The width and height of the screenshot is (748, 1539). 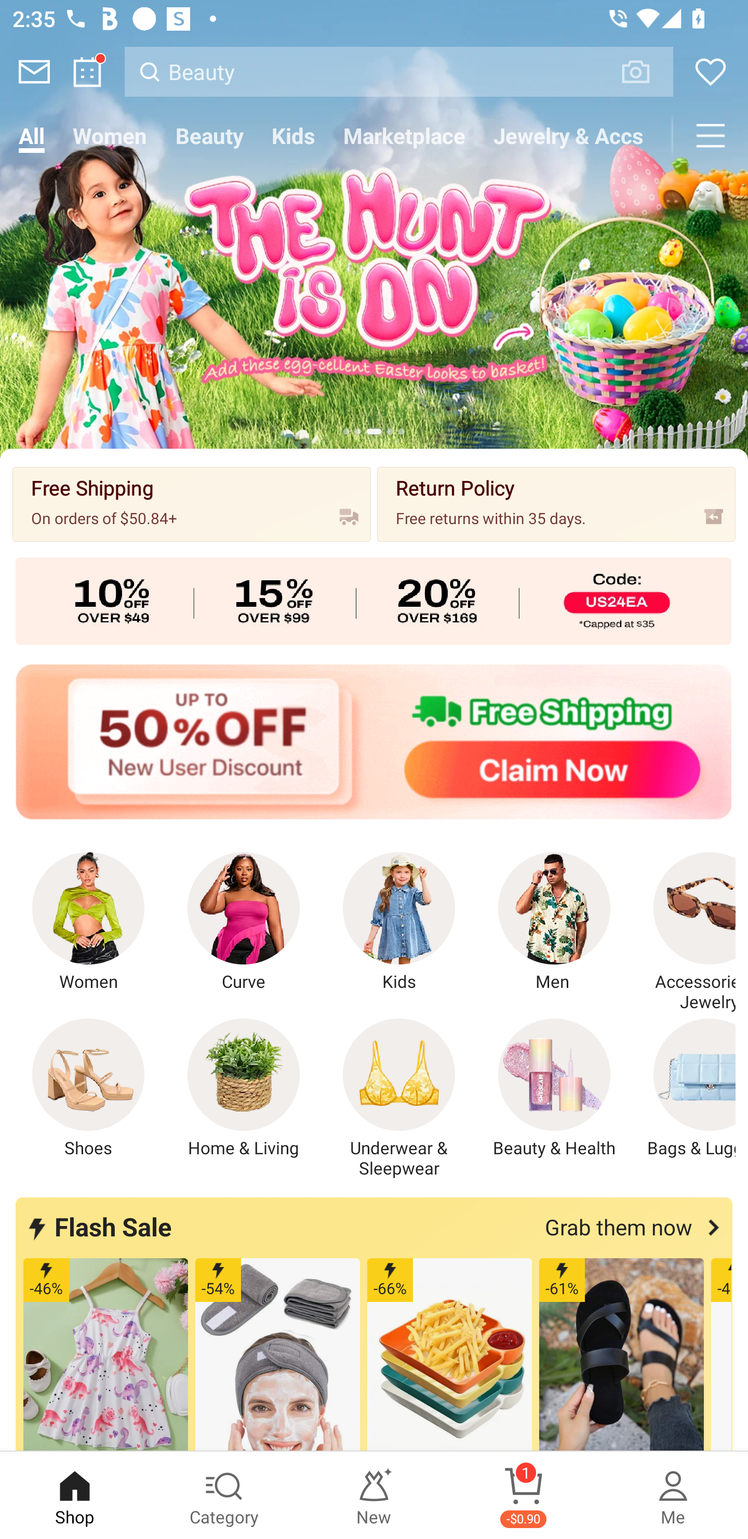 I want to click on Me, so click(x=673, y=1495).